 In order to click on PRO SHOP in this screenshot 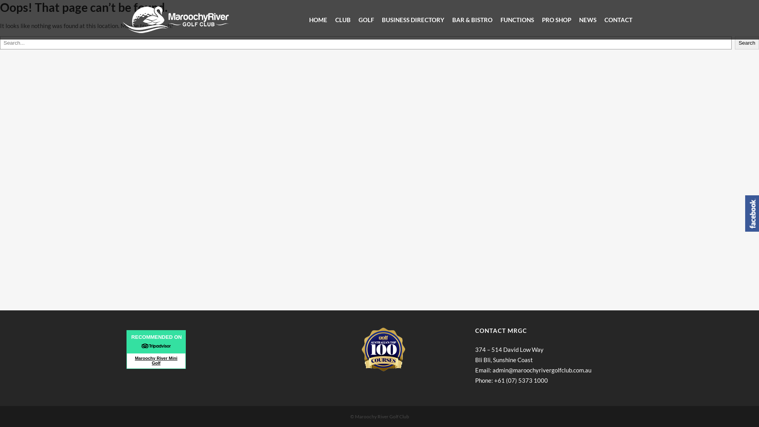, I will do `click(557, 20)`.